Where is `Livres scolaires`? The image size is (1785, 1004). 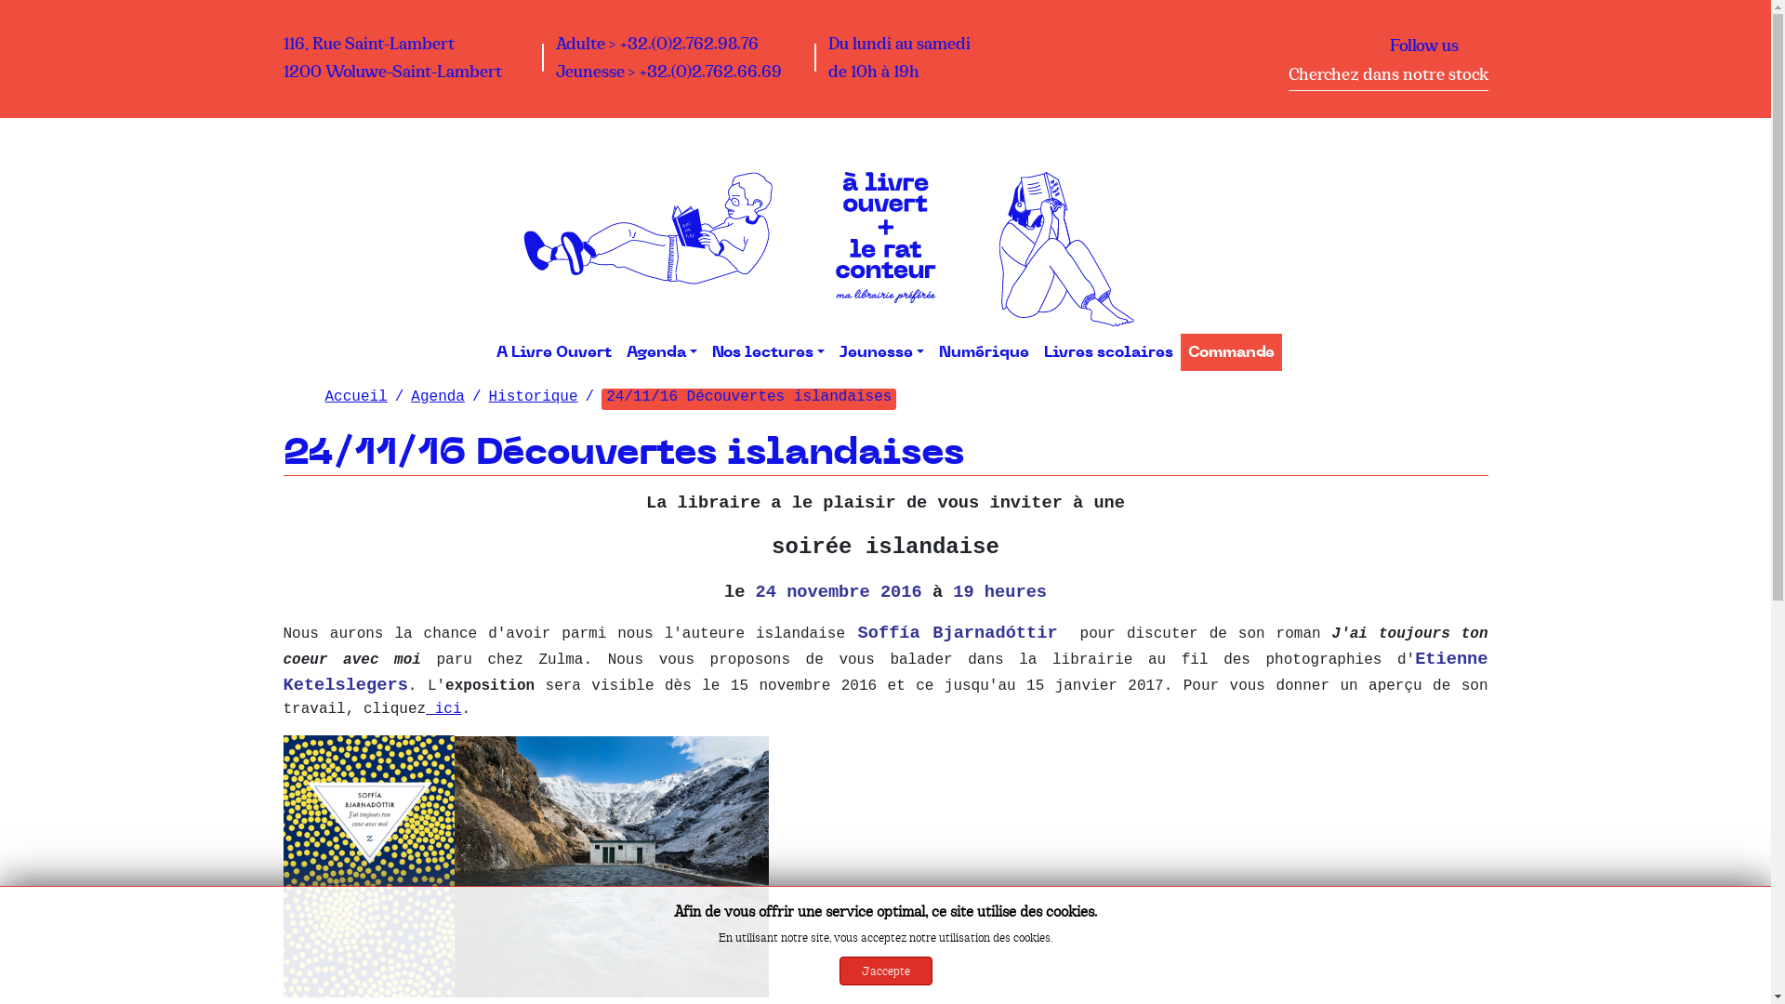
Livres scolaires is located at coordinates (1108, 352).